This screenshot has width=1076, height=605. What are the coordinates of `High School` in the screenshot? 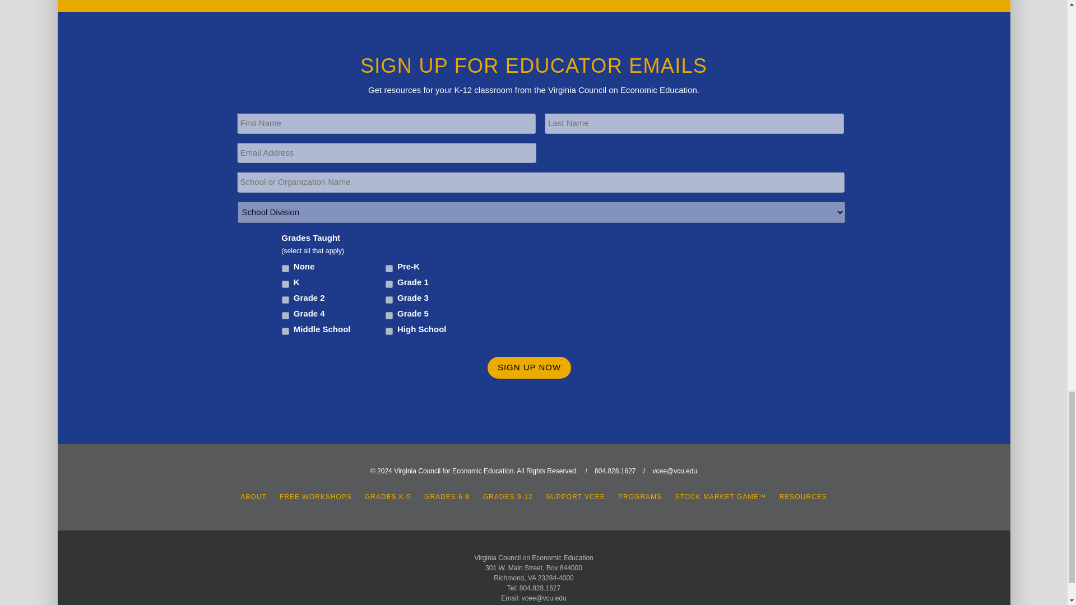 It's located at (389, 332).